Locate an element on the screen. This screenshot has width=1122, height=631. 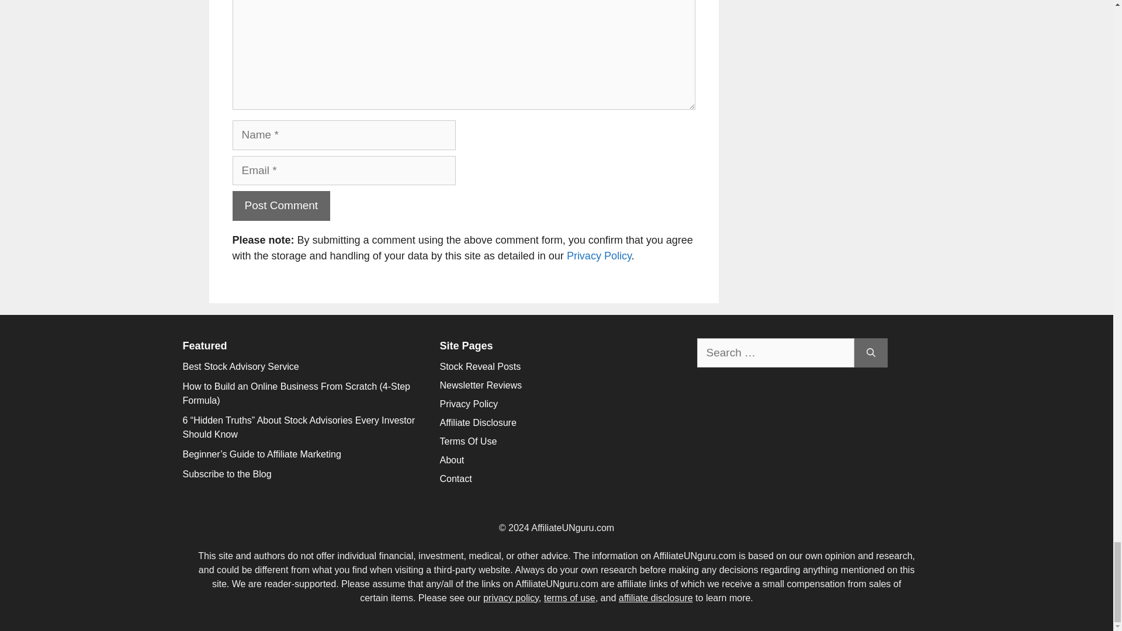
Best Stock Advisory Service is located at coordinates (240, 366).